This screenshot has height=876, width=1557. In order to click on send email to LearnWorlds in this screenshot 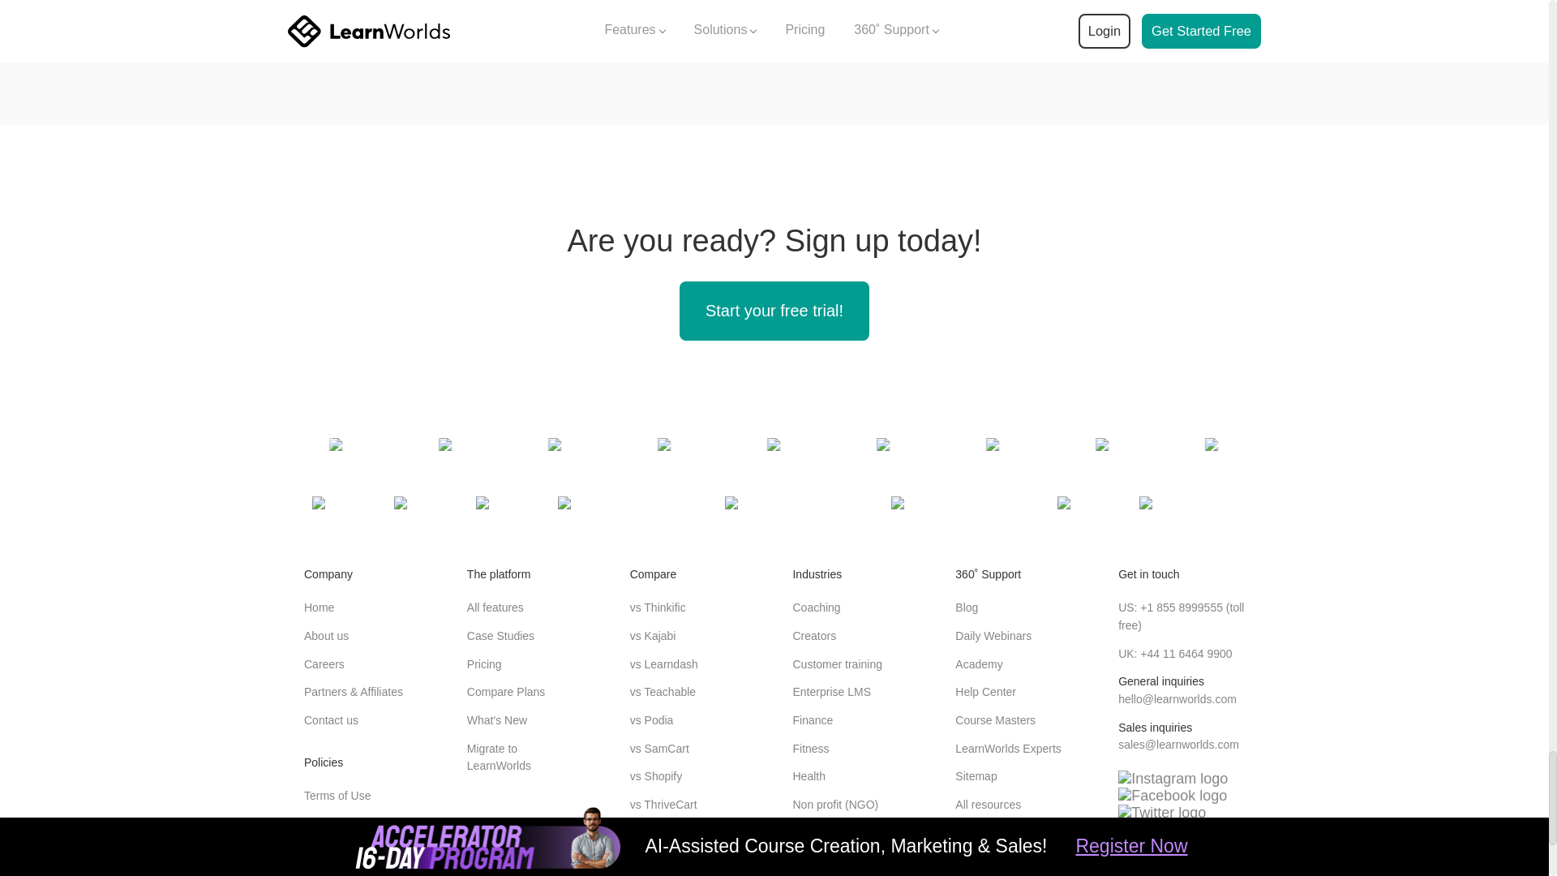, I will do `click(1178, 745)`.